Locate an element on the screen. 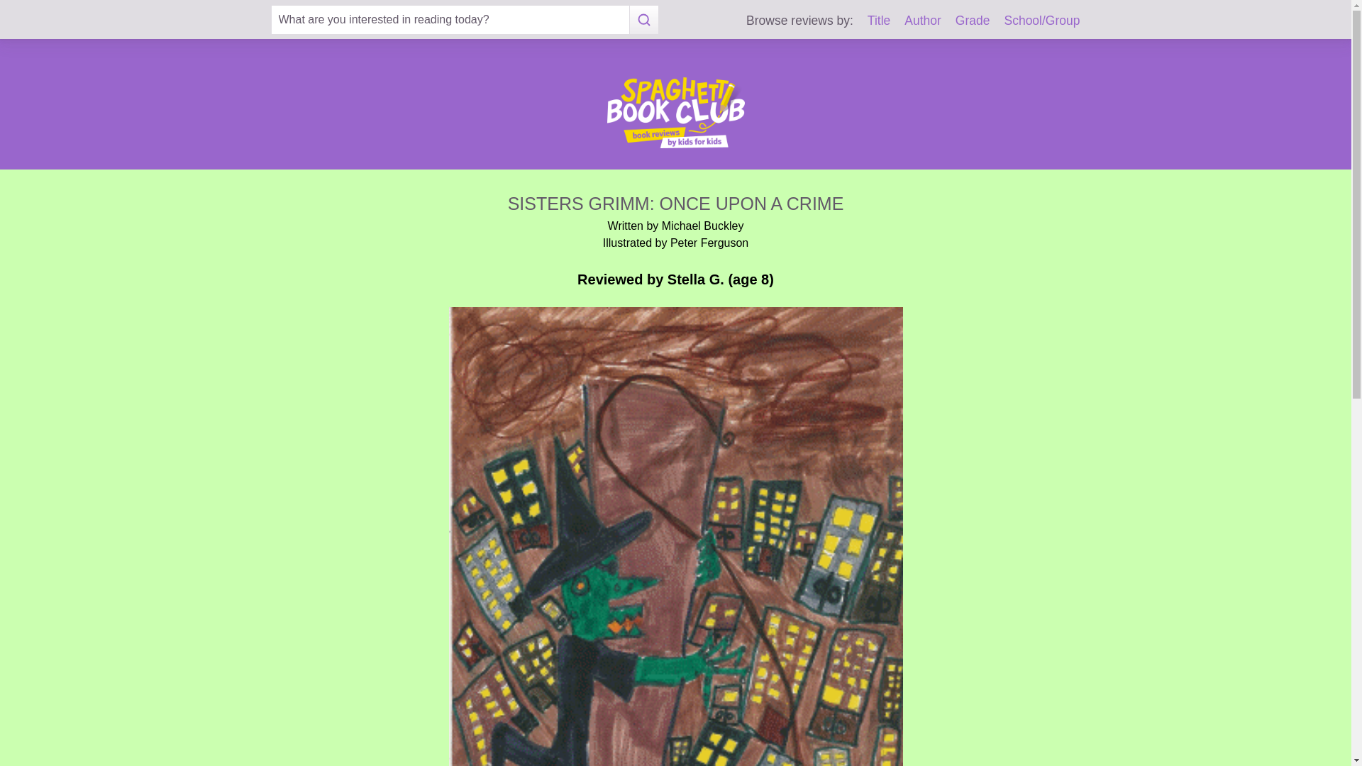 Image resolution: width=1362 pixels, height=766 pixels. Author is located at coordinates (922, 20).